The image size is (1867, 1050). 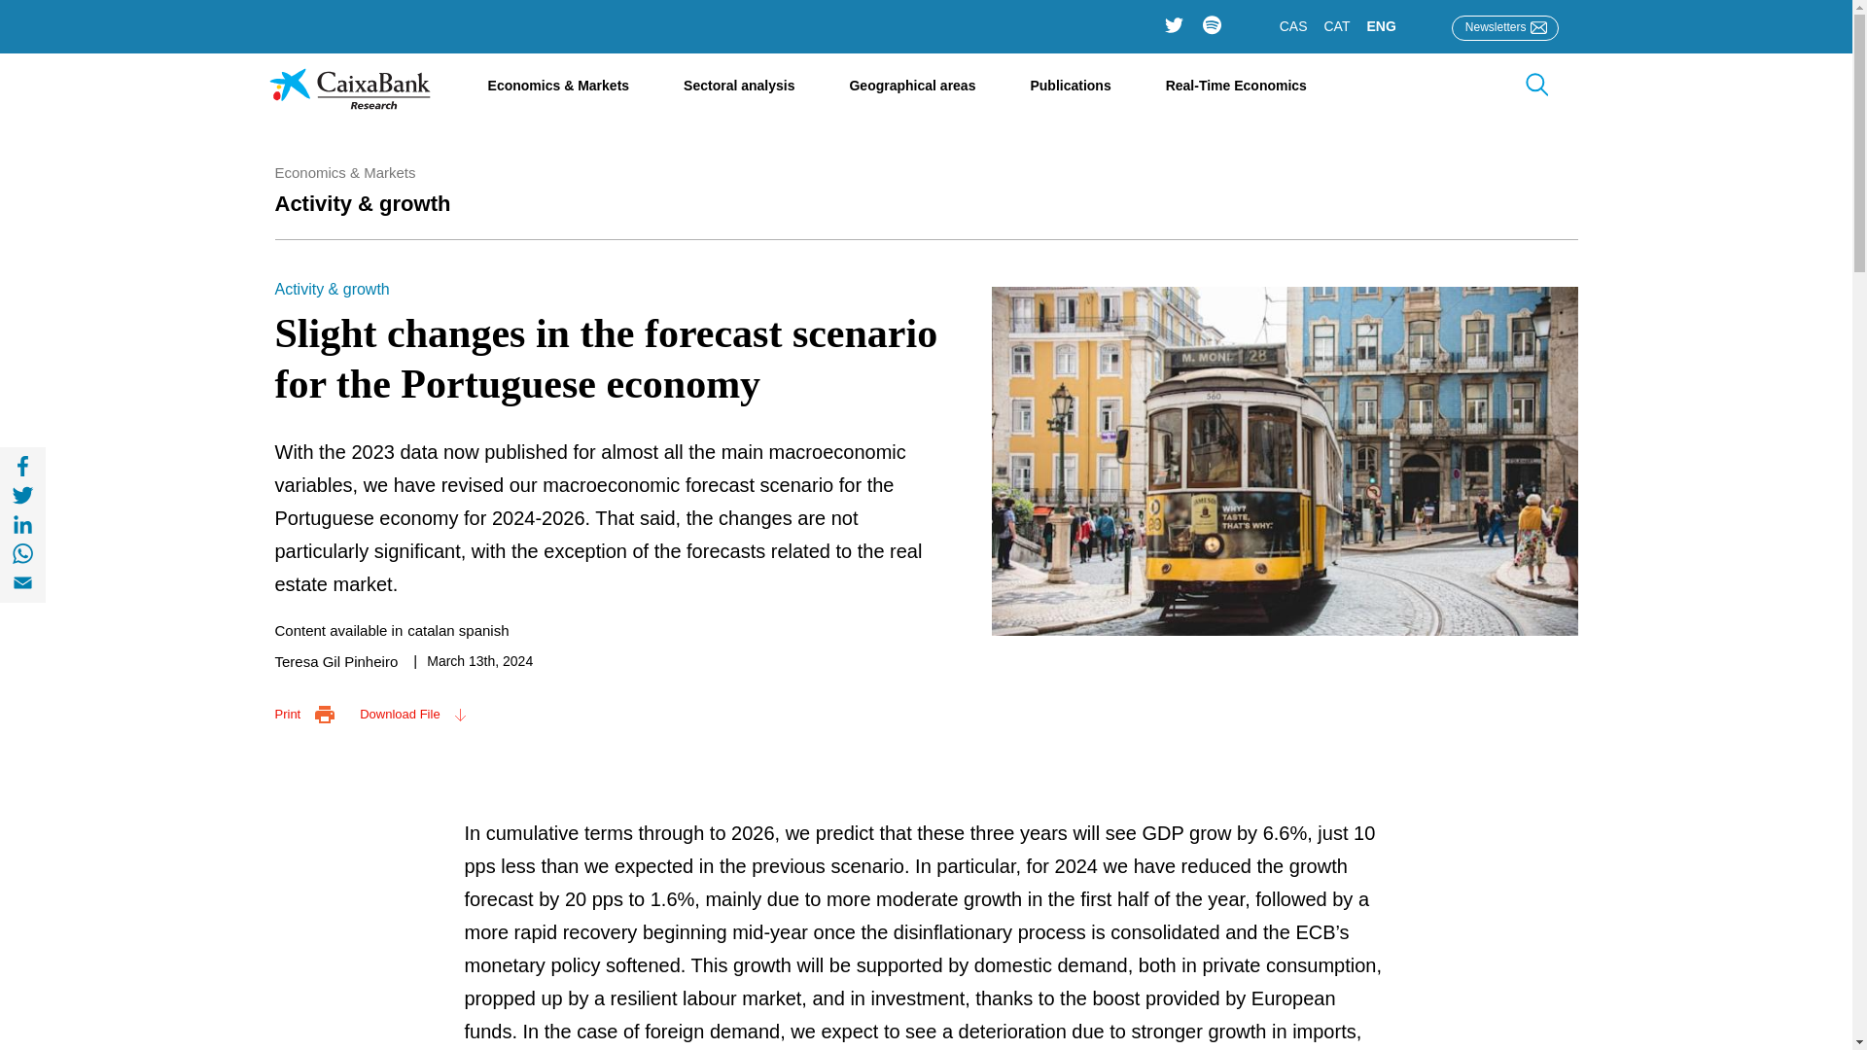 I want to click on Share to Email, so click(x=23, y=583).